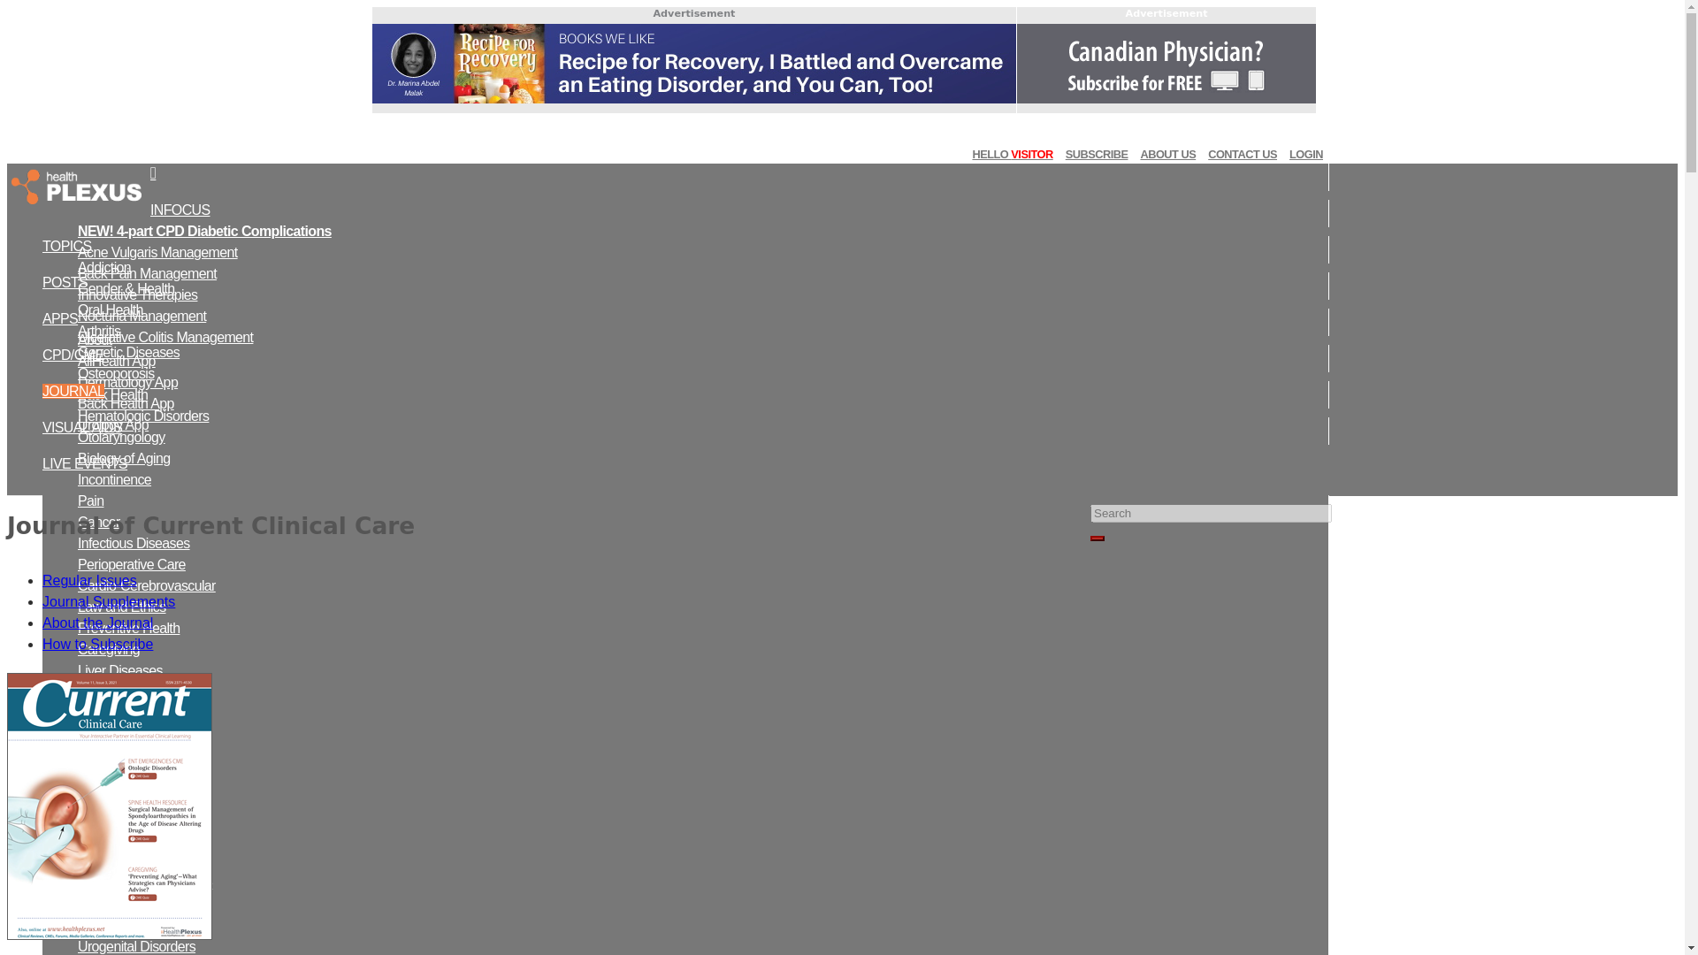  What do you see at coordinates (99, 331) in the screenshot?
I see `Arthritis` at bounding box center [99, 331].